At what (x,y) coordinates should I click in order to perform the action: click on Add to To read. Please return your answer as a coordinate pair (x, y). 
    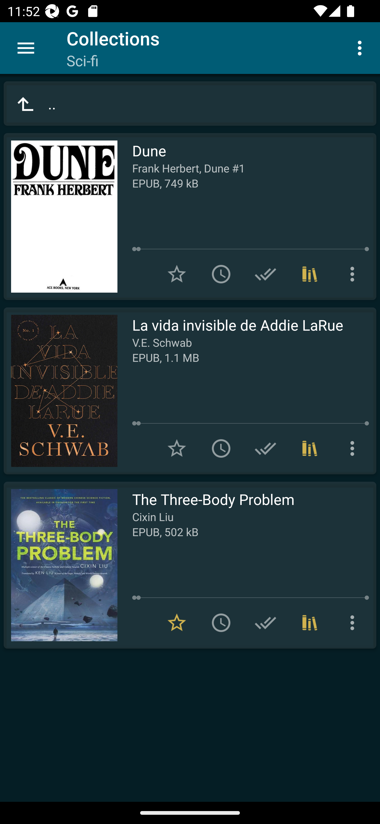
    Looking at the image, I should click on (221, 274).